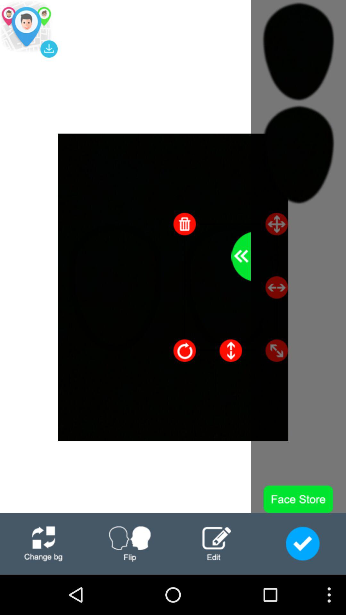 The height and width of the screenshot is (615, 346). I want to click on move backward, so click(241, 256).